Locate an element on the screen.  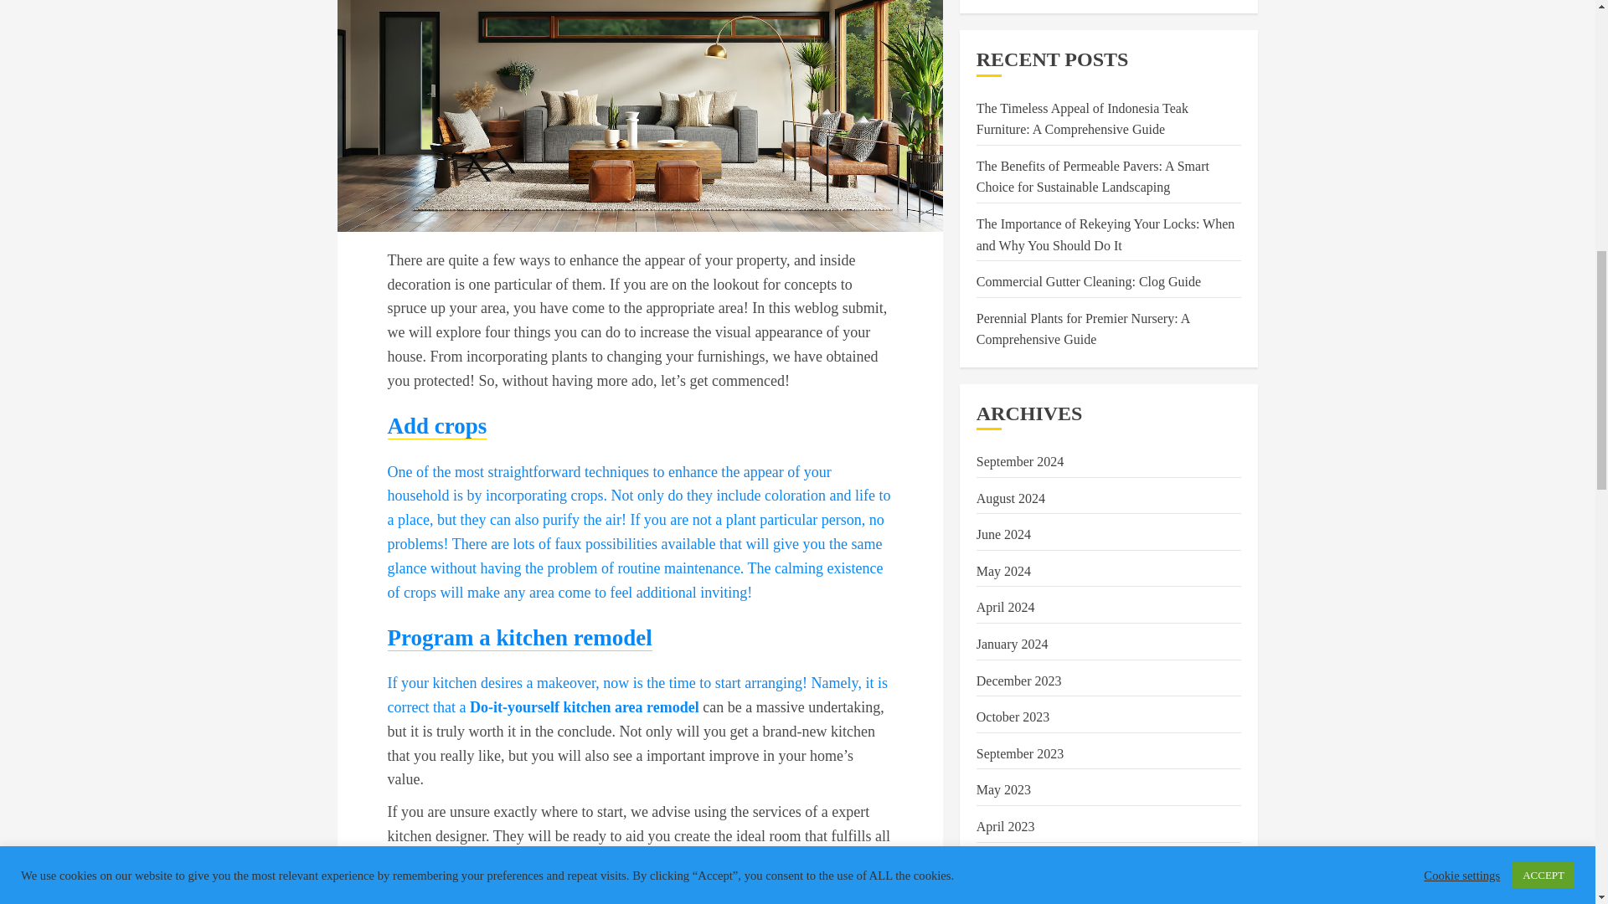
4 Things You Can For Interior Decoration is located at coordinates (639, 116).